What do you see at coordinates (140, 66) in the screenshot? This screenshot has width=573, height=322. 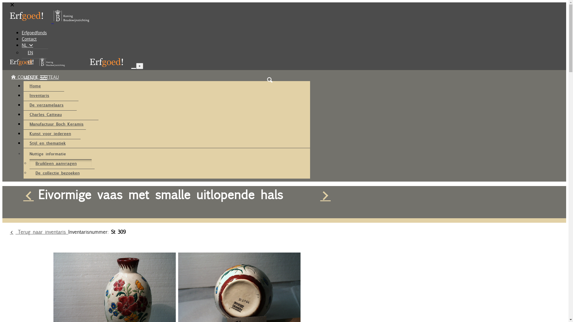 I see `+` at bounding box center [140, 66].